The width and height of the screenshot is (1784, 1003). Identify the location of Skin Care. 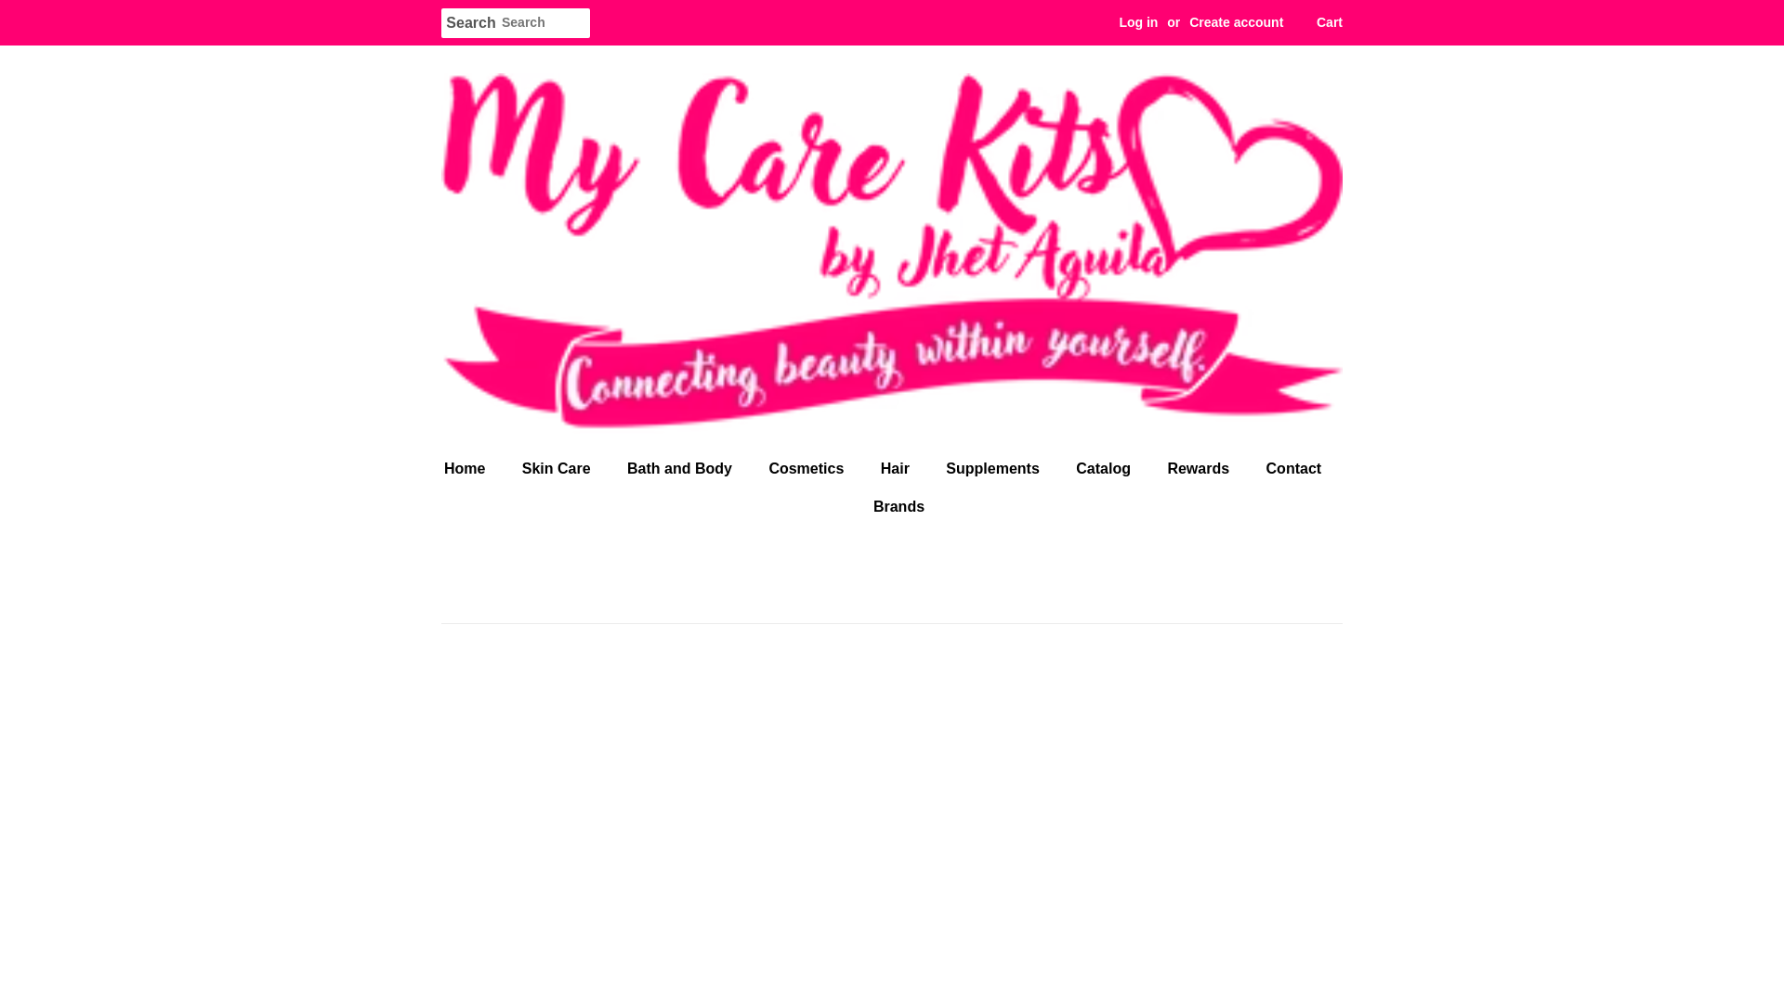
(559, 468).